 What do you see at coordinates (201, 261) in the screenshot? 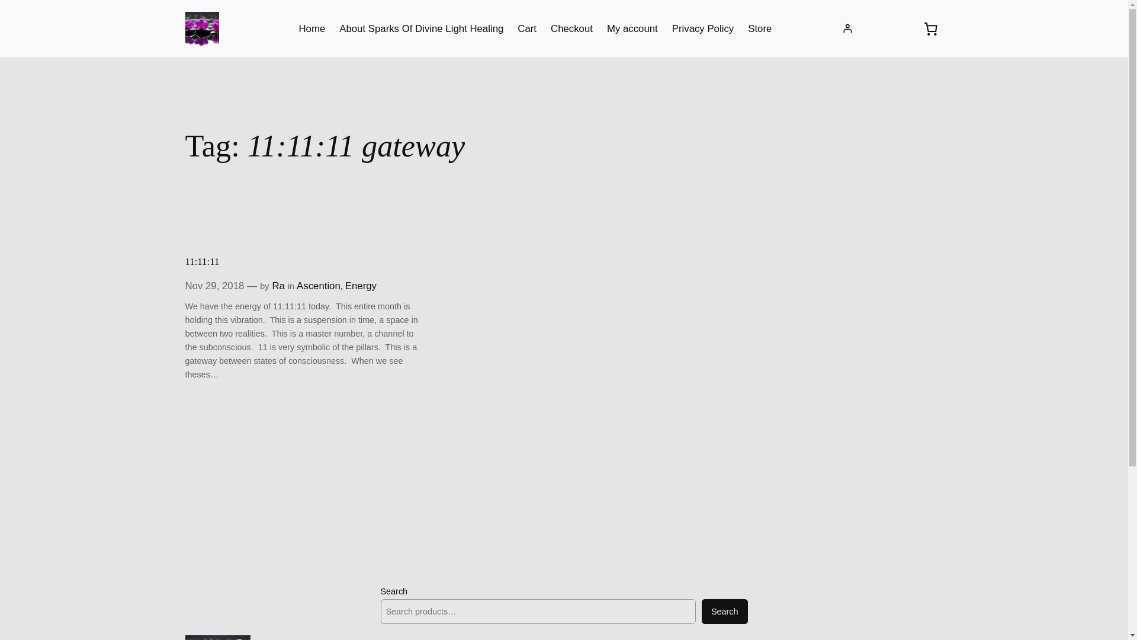
I see `11:11:11` at bounding box center [201, 261].